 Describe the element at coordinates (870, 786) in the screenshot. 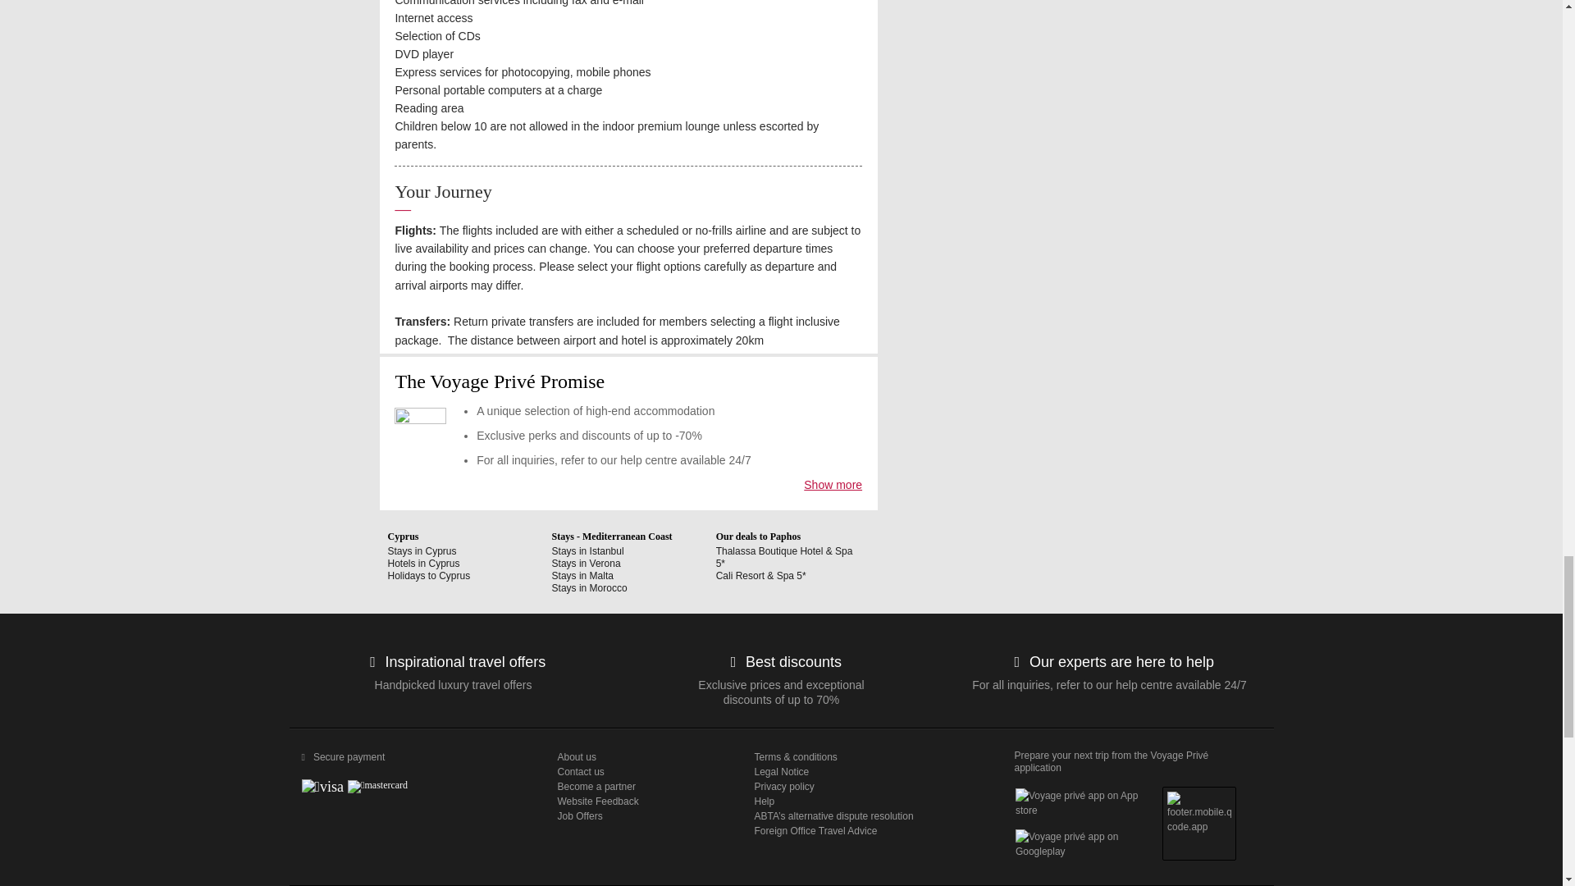

I see `Privacy policy` at that location.